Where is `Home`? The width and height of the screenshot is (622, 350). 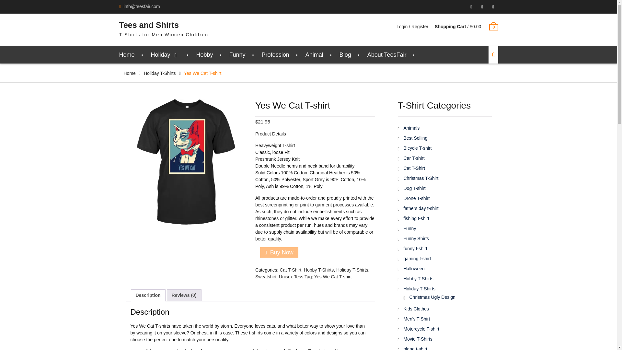 Home is located at coordinates (130, 73).